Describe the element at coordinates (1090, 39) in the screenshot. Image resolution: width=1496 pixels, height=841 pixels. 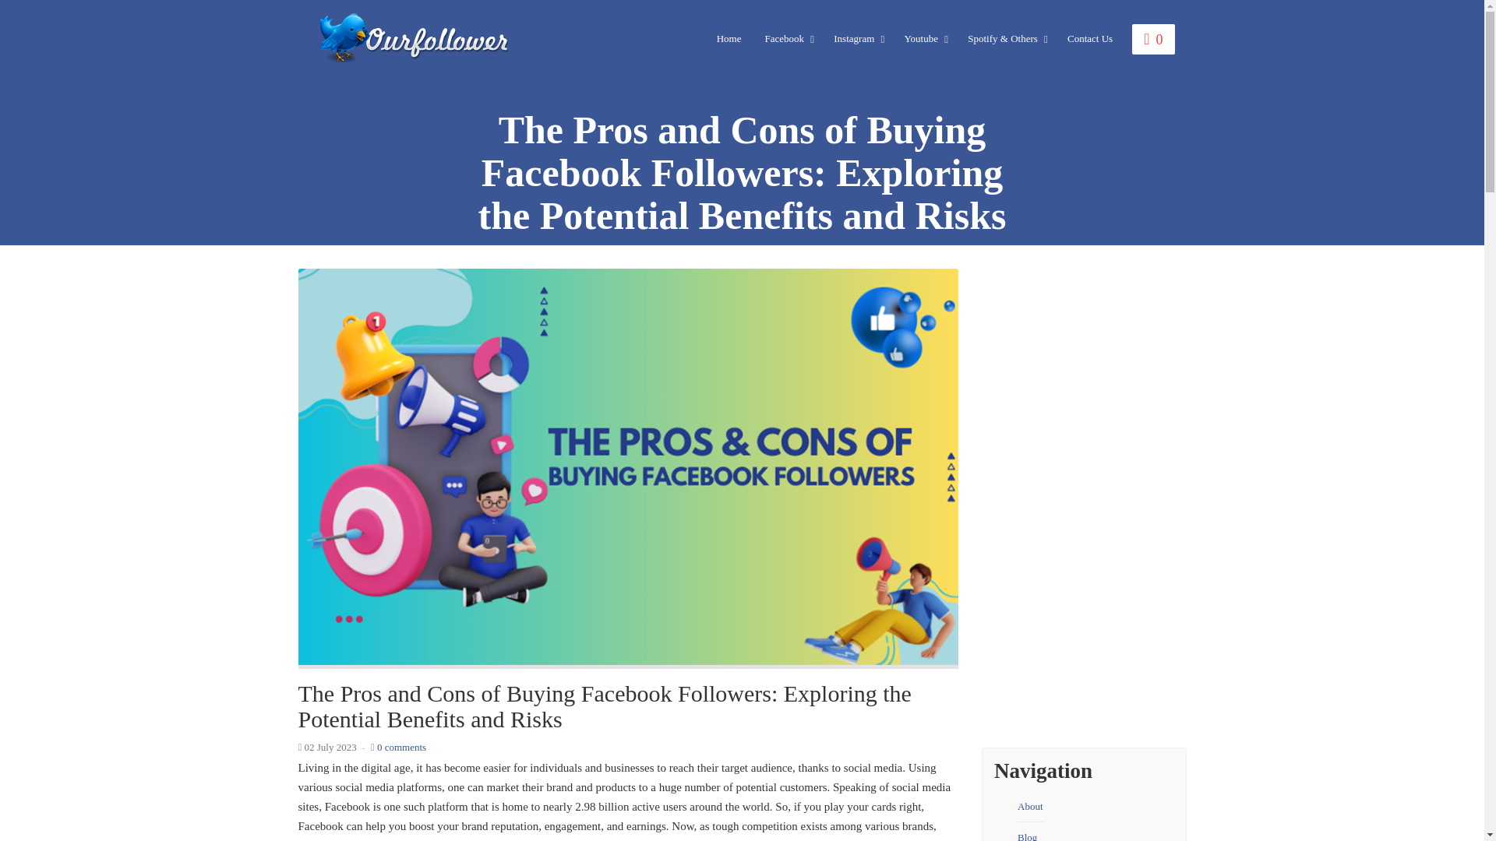
I see `Contact Us` at that location.